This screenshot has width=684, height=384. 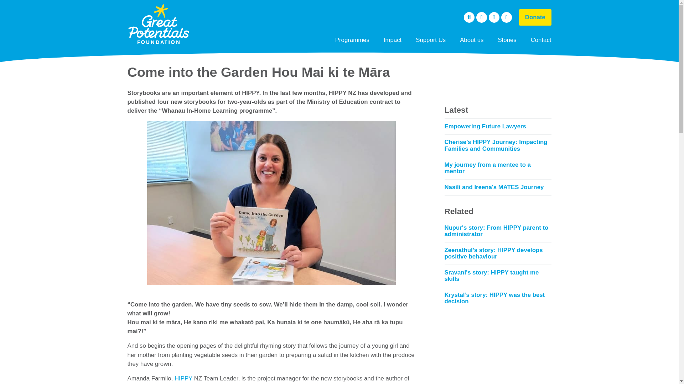 I want to click on Facebook, so click(x=482, y=17).